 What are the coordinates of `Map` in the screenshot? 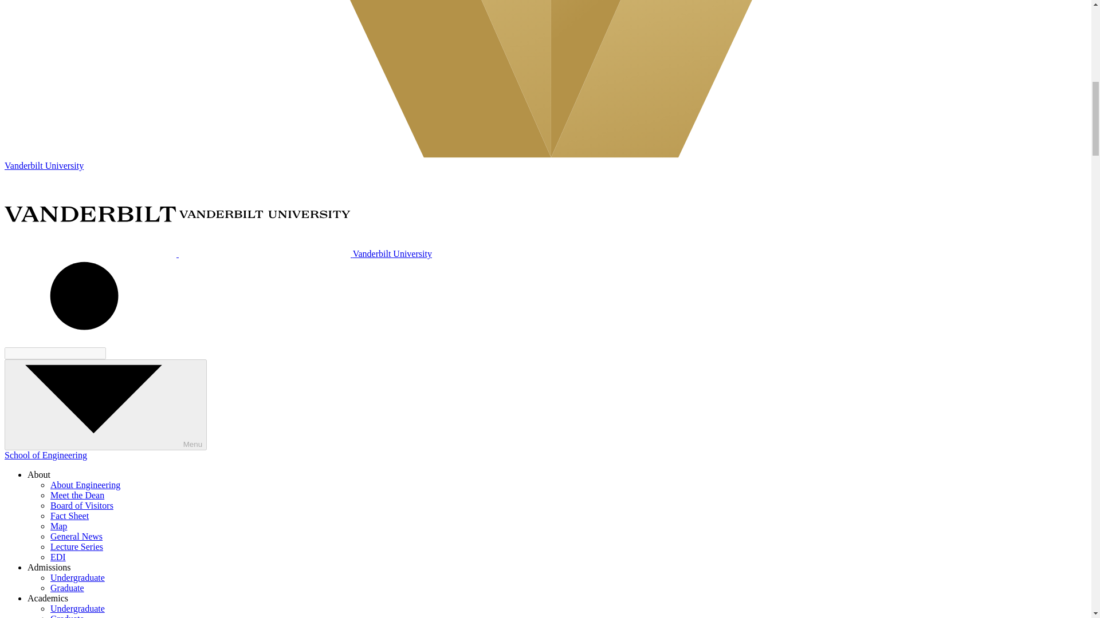 It's located at (58, 526).